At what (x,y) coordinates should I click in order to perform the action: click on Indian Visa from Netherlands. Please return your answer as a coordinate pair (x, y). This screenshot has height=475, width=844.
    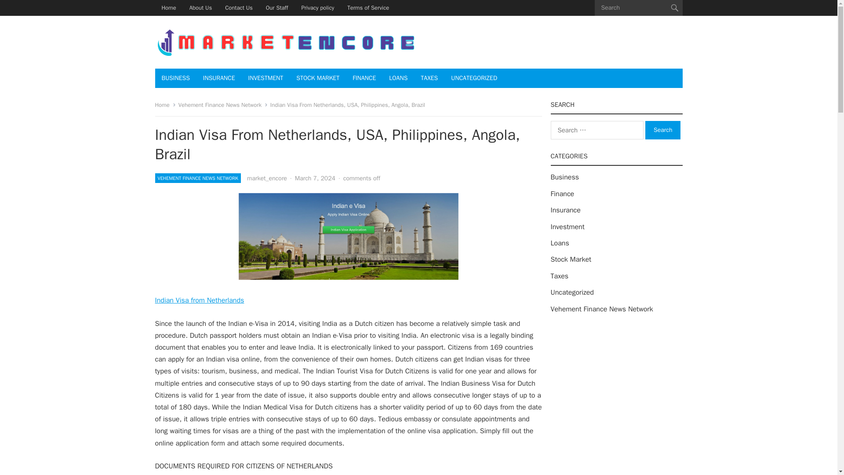
    Looking at the image, I should click on (199, 300).